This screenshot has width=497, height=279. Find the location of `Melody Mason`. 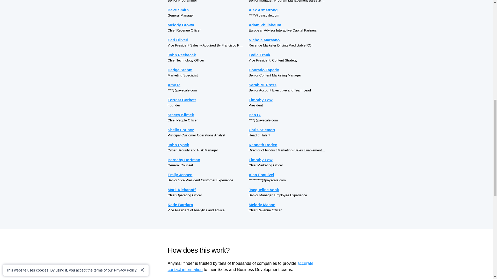

Melody Mason is located at coordinates (287, 205).